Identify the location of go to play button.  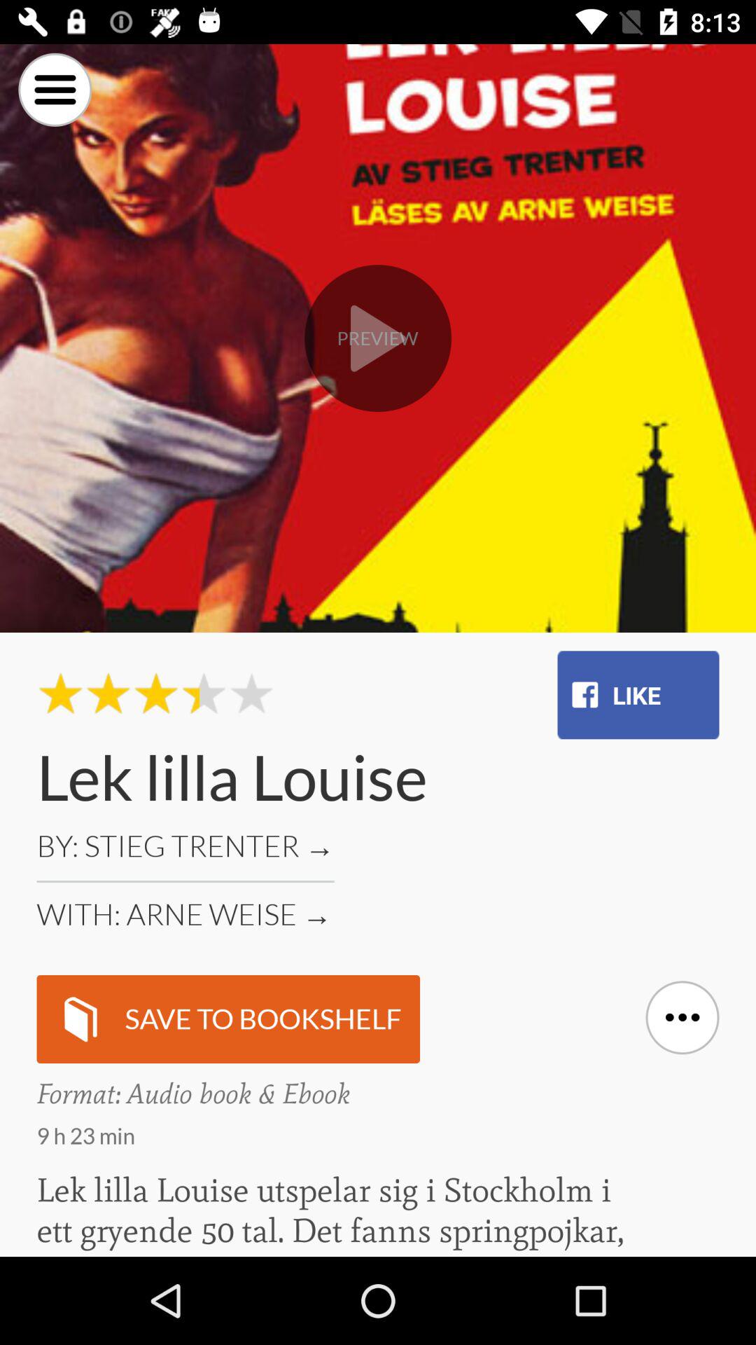
(378, 338).